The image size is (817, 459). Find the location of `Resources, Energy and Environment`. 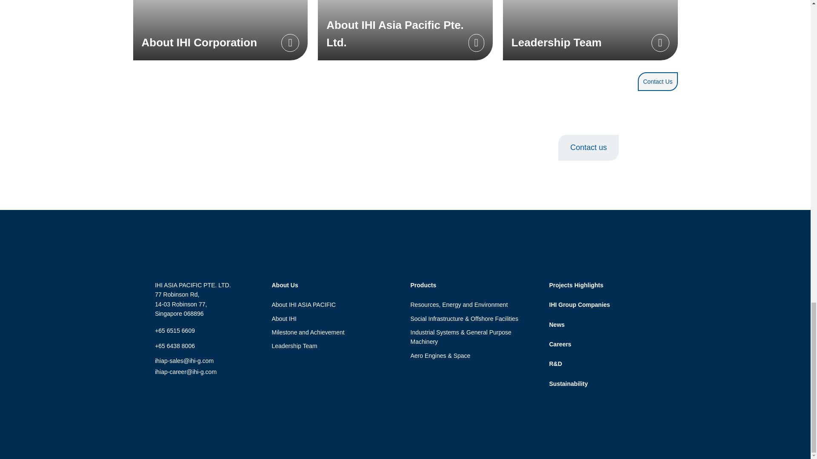

Resources, Energy and Environment is located at coordinates (459, 304).